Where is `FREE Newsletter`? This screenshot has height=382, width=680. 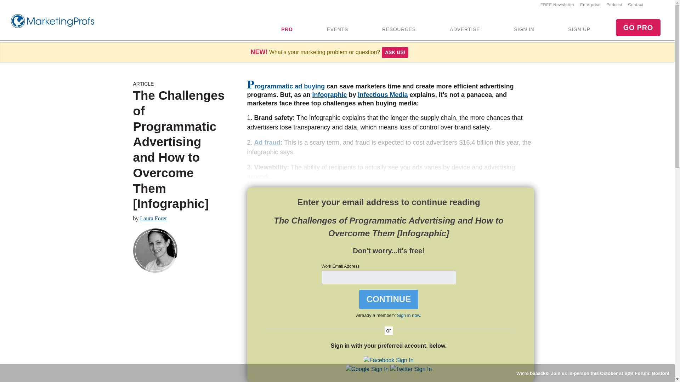
FREE Newsletter is located at coordinates (557, 4).